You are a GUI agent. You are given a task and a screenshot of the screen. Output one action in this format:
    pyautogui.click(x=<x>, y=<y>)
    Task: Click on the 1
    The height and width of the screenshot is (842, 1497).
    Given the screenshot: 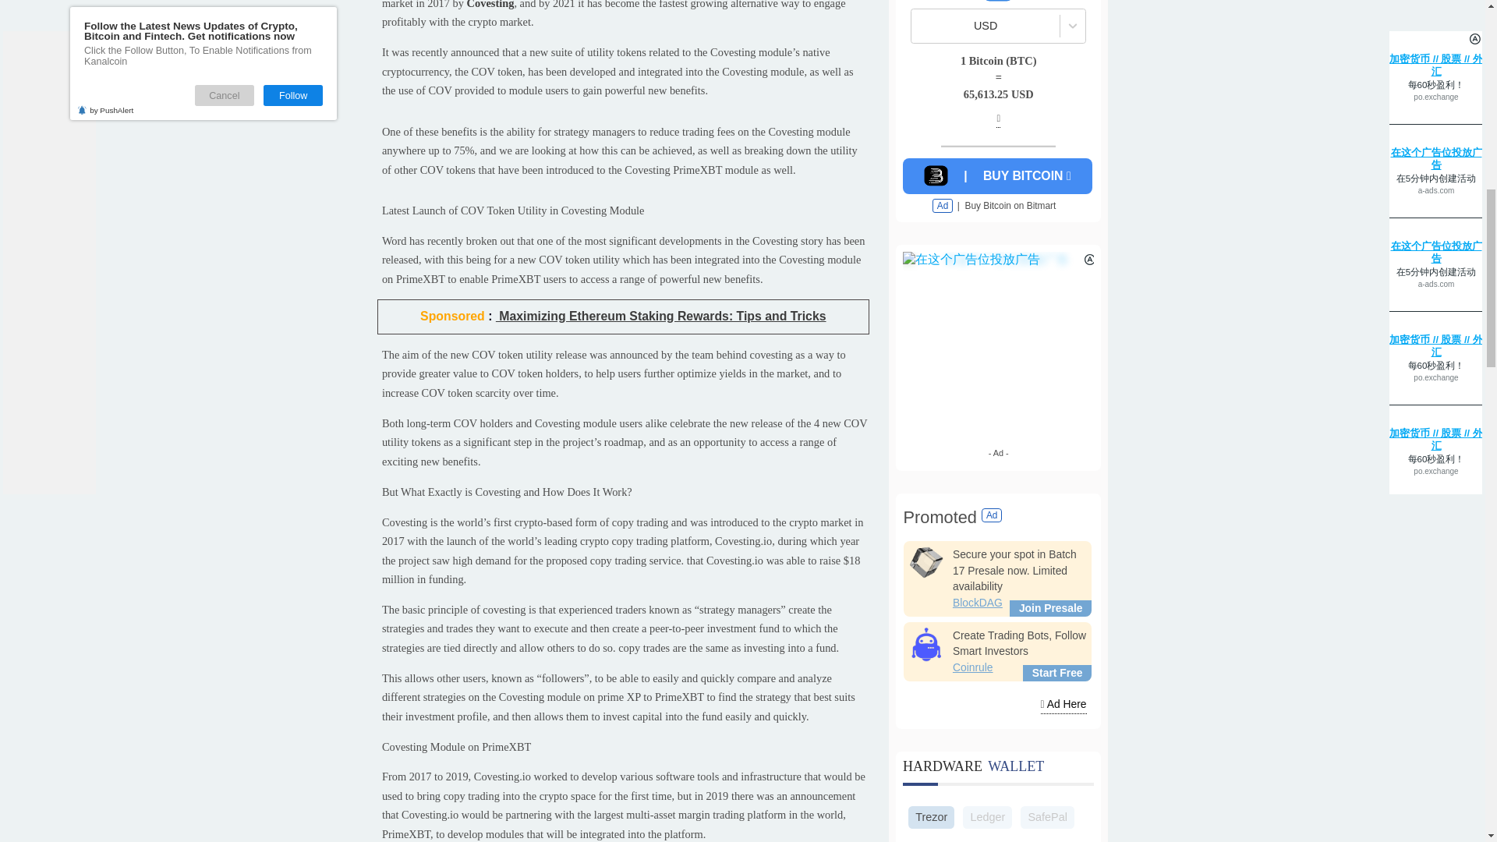 What is the action you would take?
    pyautogui.click(x=1109, y=9)
    